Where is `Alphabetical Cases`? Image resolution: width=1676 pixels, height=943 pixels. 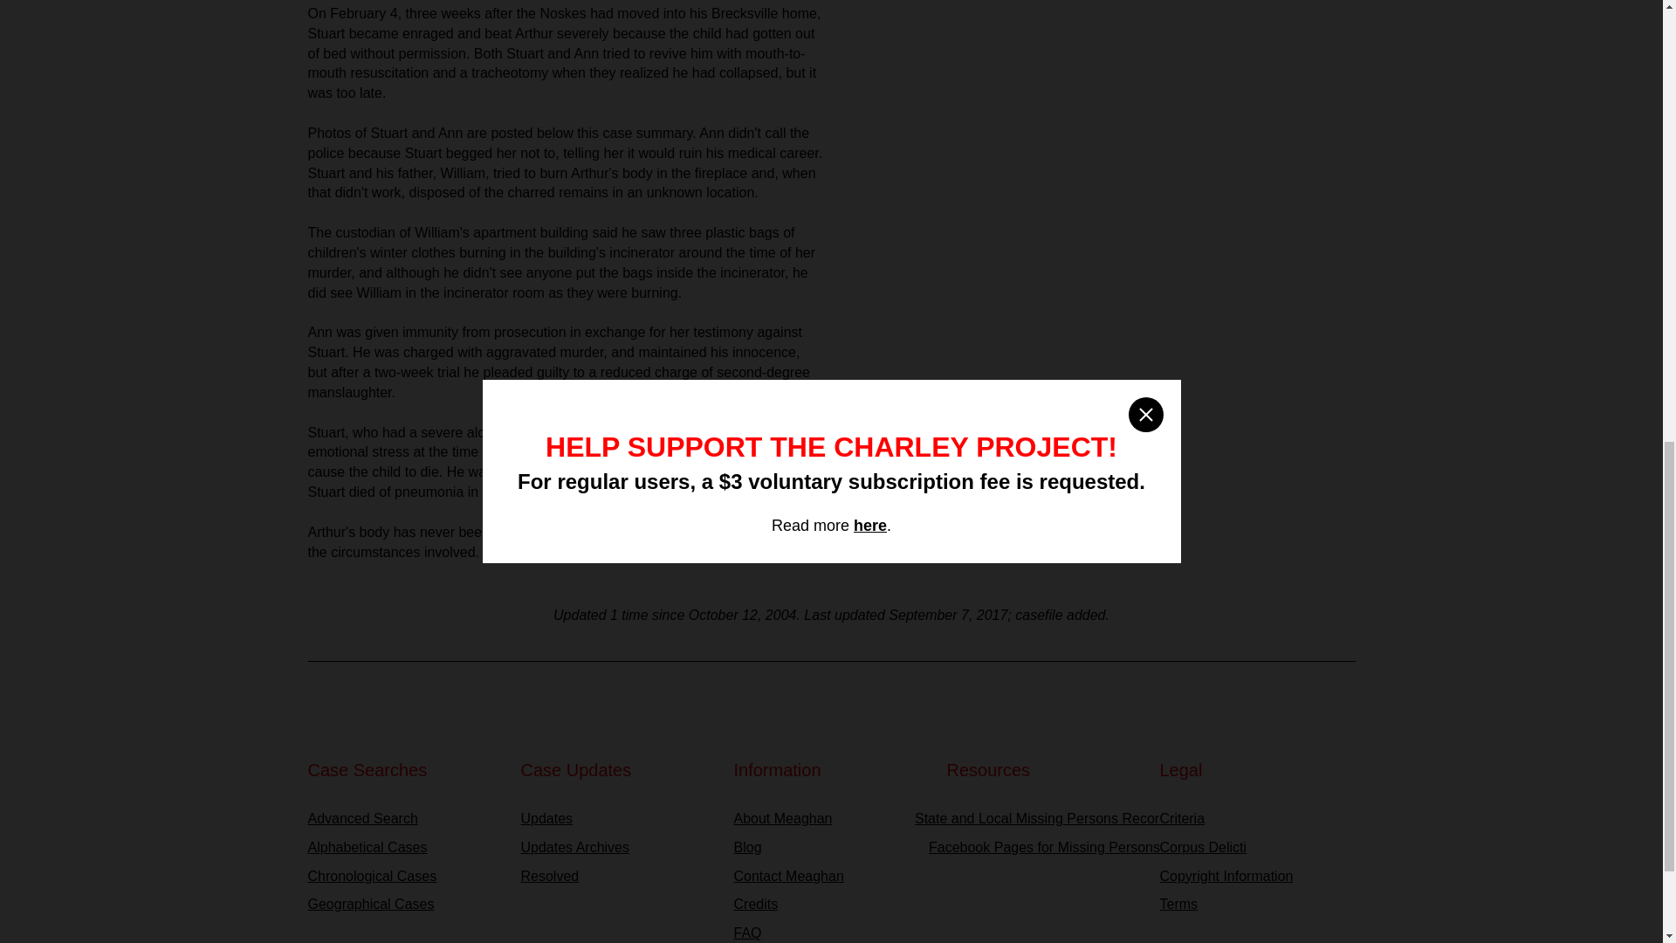 Alphabetical Cases is located at coordinates (405, 848).